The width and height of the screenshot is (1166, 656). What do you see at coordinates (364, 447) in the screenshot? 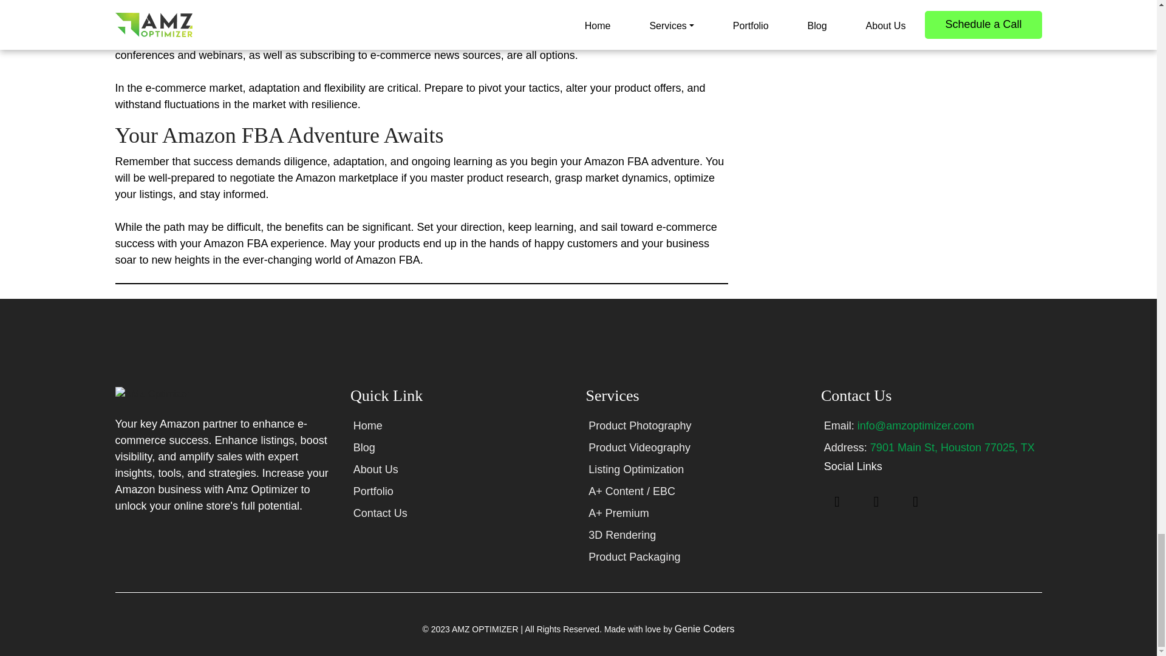
I see `Blog` at bounding box center [364, 447].